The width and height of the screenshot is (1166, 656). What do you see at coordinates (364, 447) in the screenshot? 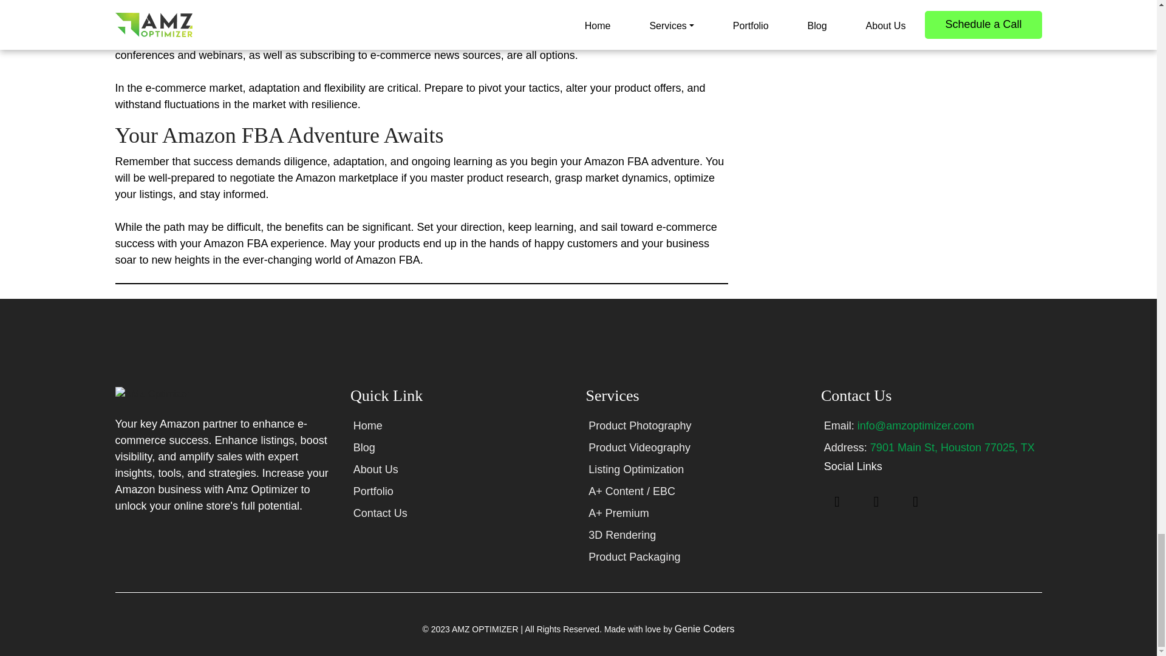
I see `Blog` at bounding box center [364, 447].